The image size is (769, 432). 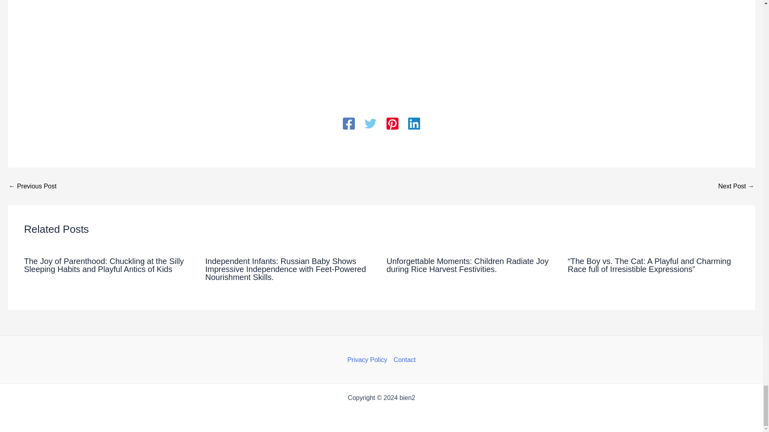 I want to click on "Downcast Pup: A Heartbreaking Tale of Lost Hope and Defeat", so click(x=32, y=186).